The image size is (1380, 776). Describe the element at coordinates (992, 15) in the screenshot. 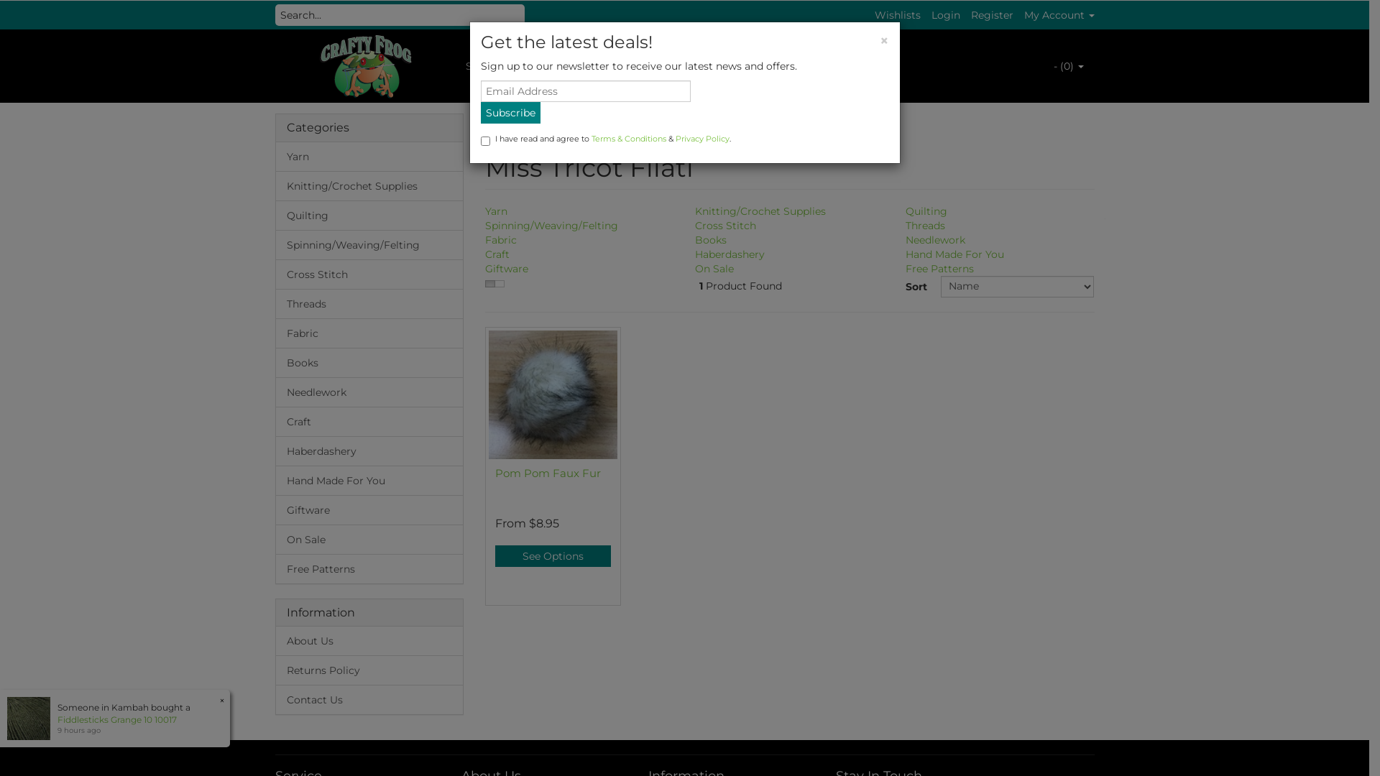

I see `Register` at that location.